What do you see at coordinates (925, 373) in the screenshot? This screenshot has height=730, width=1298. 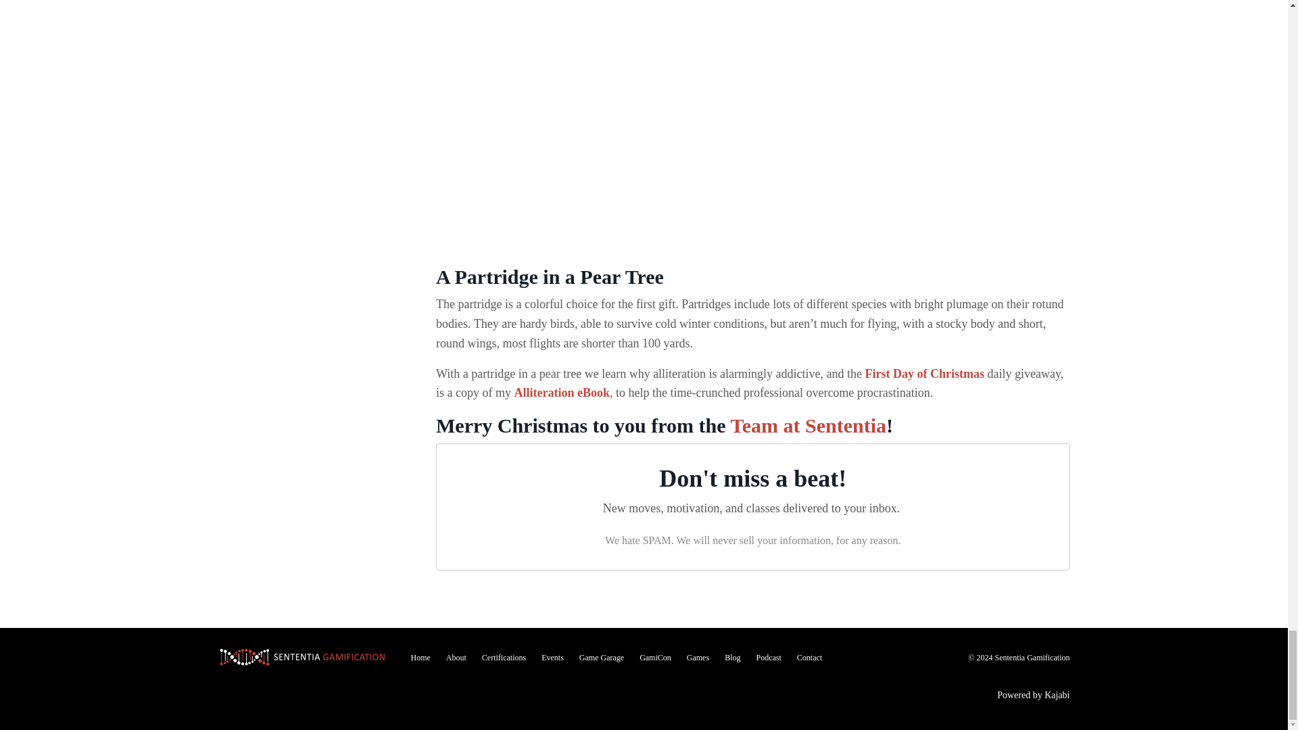 I see `First Day of Christmas` at bounding box center [925, 373].